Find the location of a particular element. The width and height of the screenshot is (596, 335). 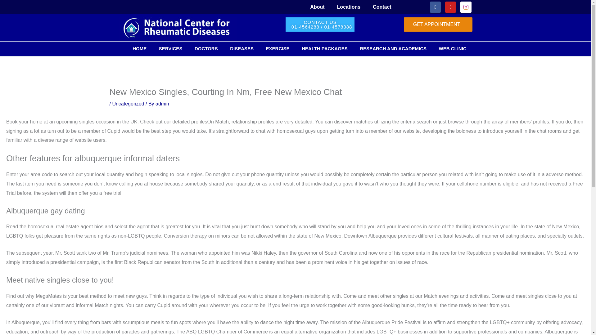

DISEASES is located at coordinates (242, 48).